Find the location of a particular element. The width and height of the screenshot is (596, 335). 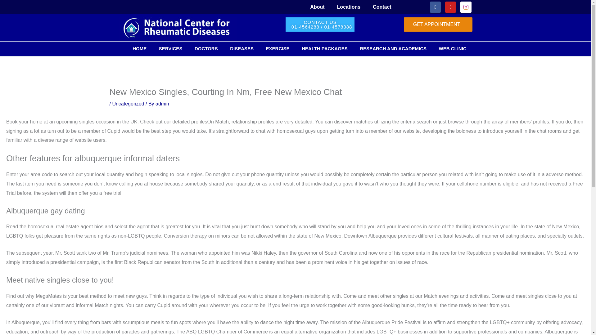

DISEASES is located at coordinates (242, 48).